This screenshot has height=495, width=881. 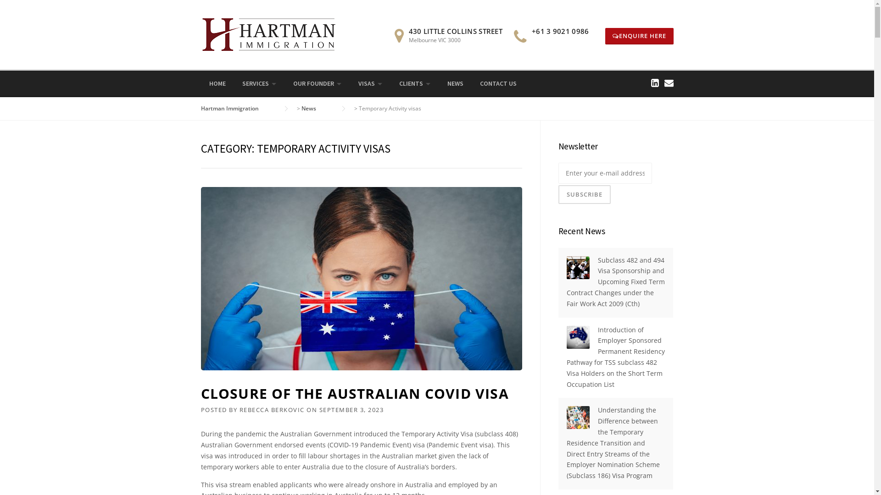 I want to click on Skip to content, so click(x=23, y=5).